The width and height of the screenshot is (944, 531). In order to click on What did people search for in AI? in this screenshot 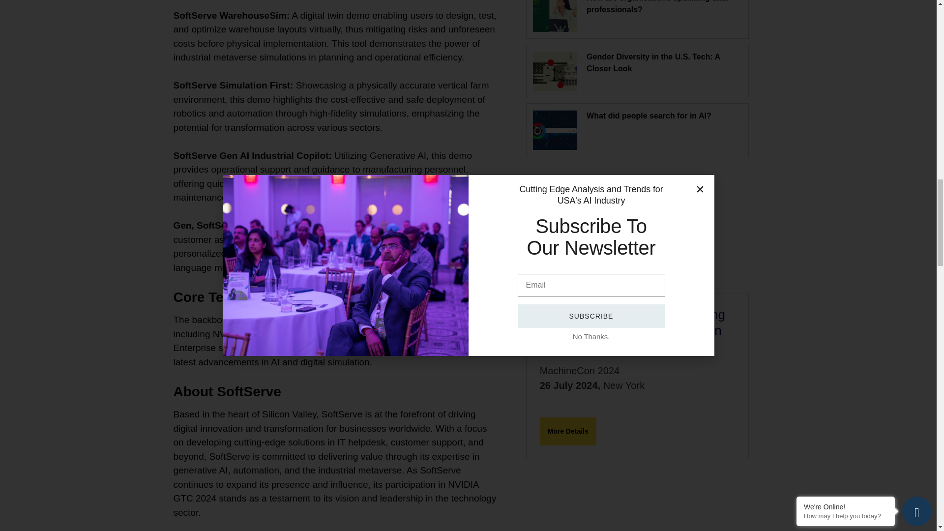, I will do `click(649, 116)`.